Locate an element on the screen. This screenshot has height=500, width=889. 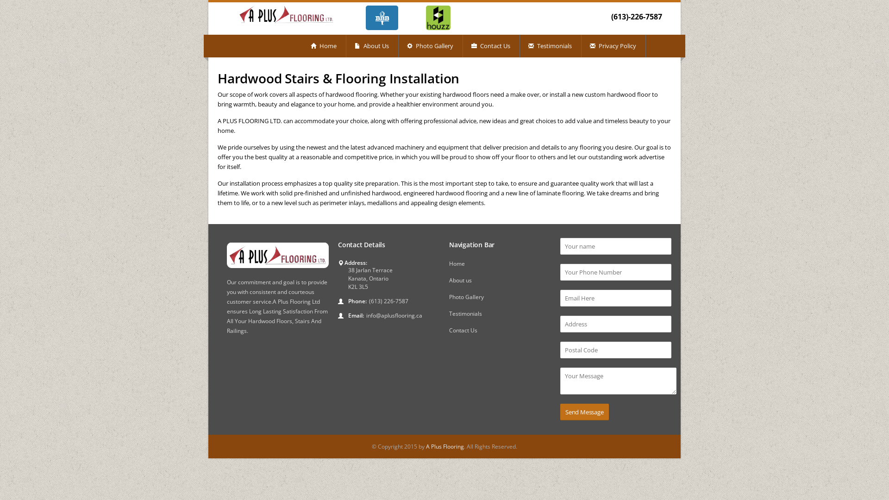
Testimonials is located at coordinates (551, 46).